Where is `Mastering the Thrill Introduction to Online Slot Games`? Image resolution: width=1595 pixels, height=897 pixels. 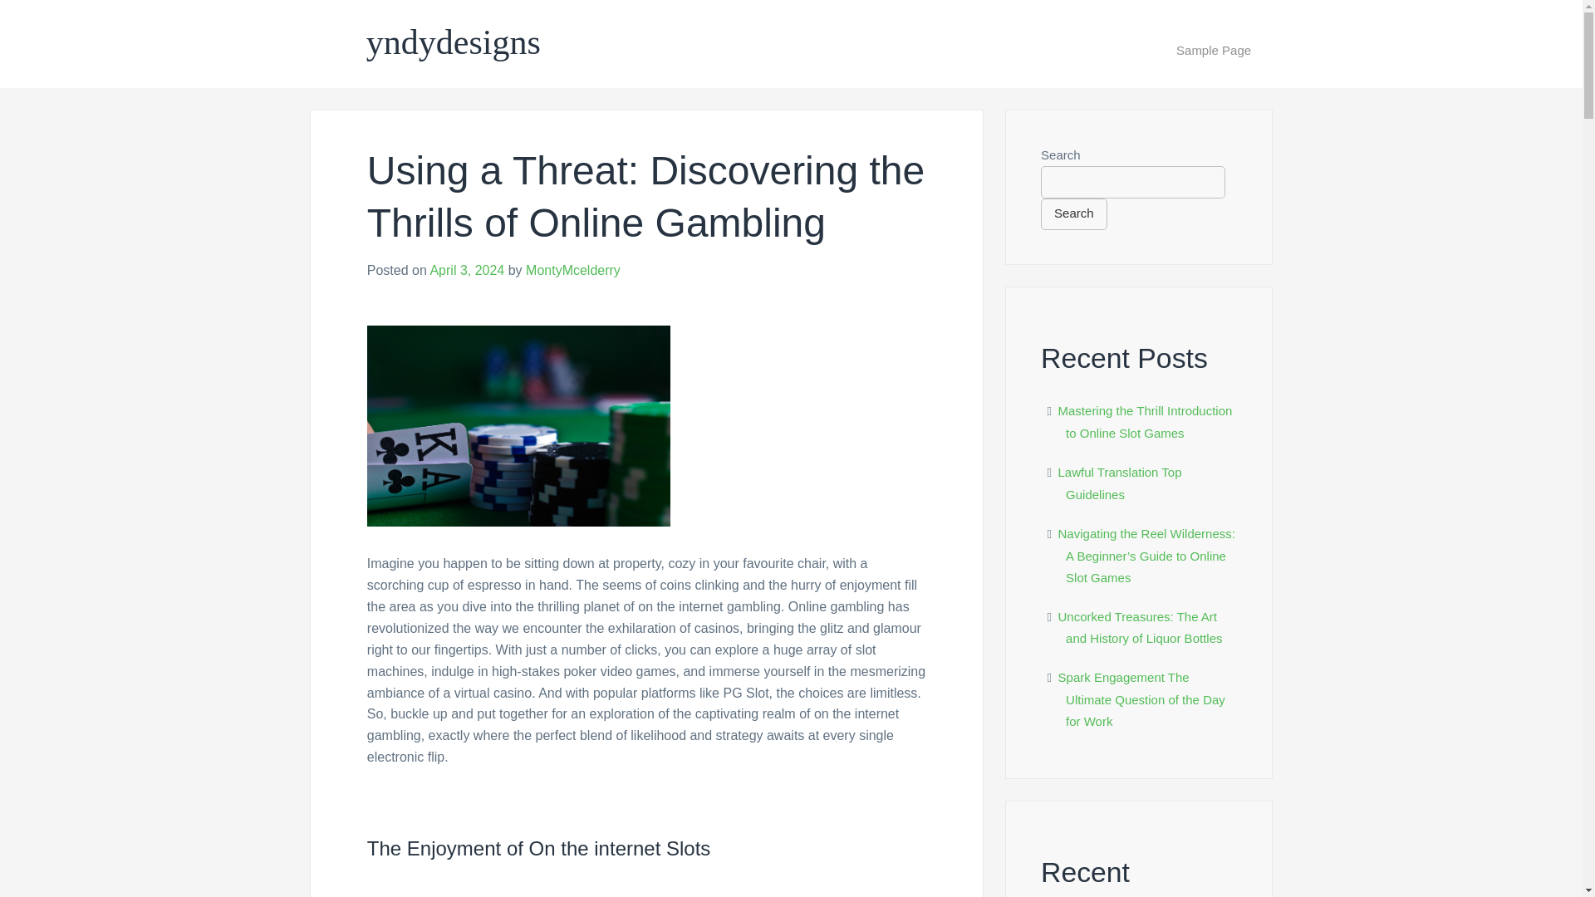 Mastering the Thrill Introduction to Online Slot Games is located at coordinates (1146, 422).